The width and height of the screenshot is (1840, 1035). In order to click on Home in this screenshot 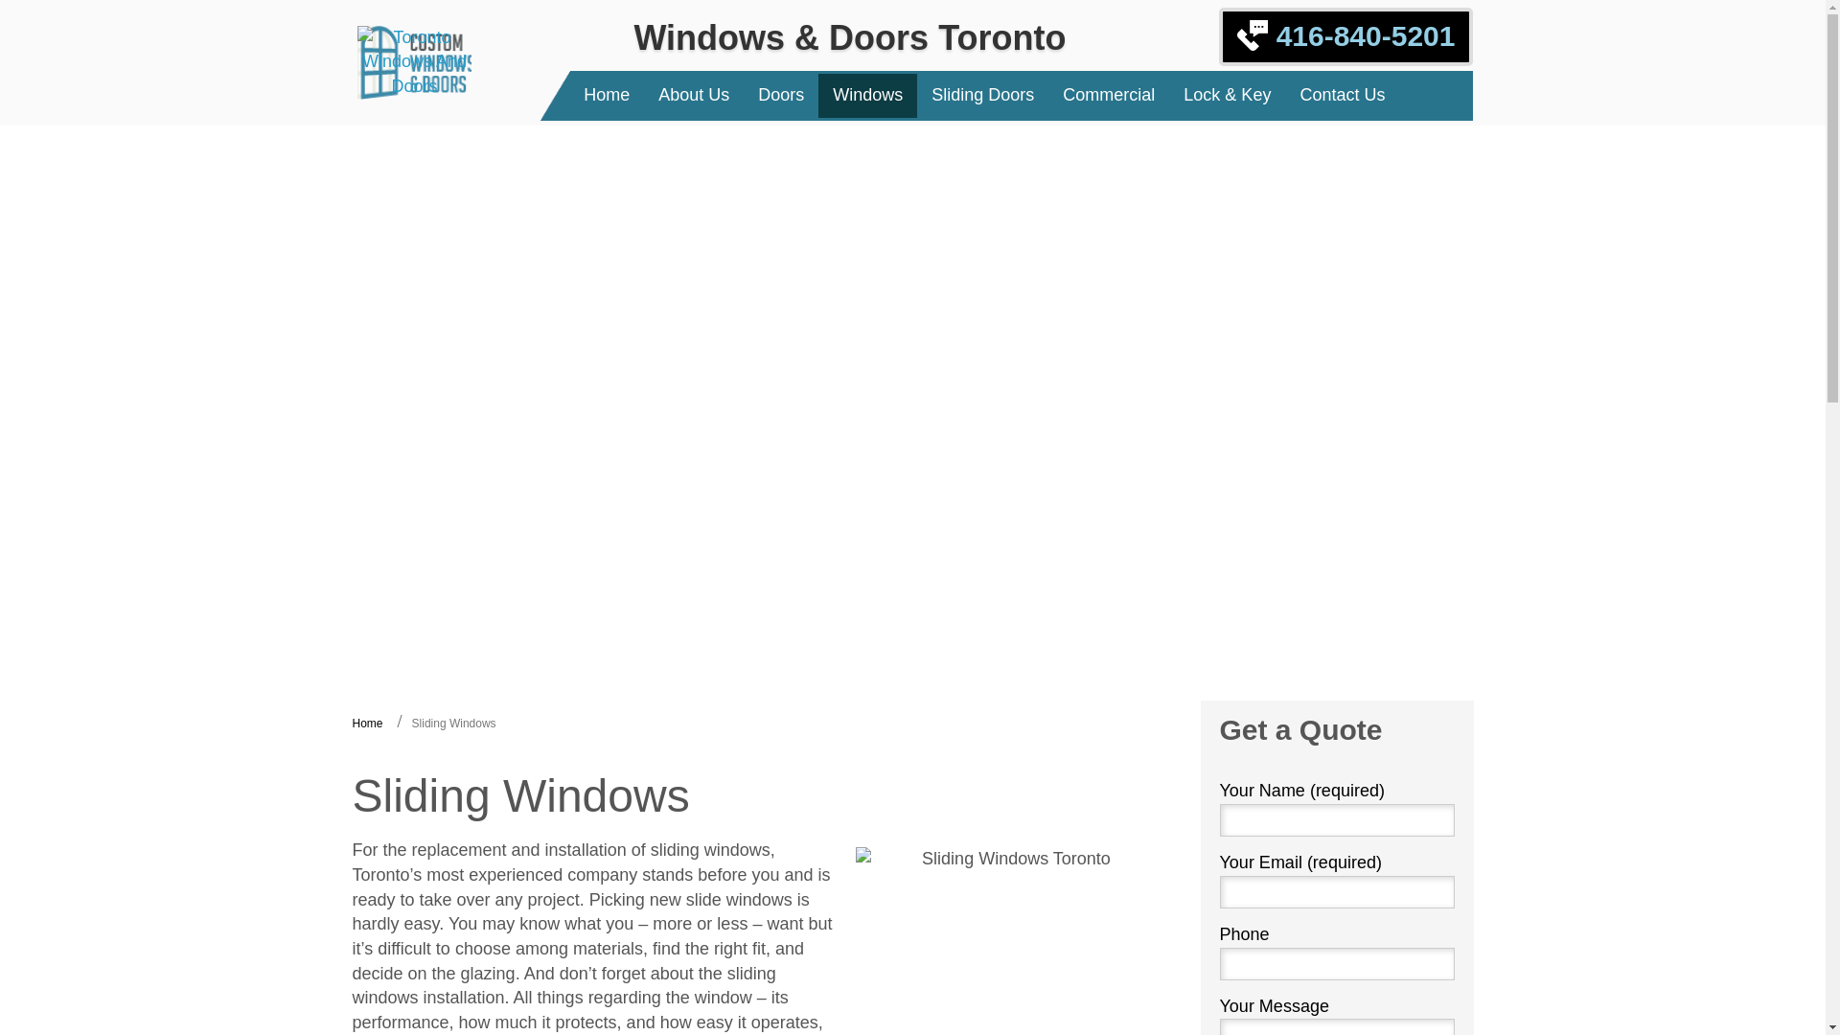, I will do `click(368, 724)`.